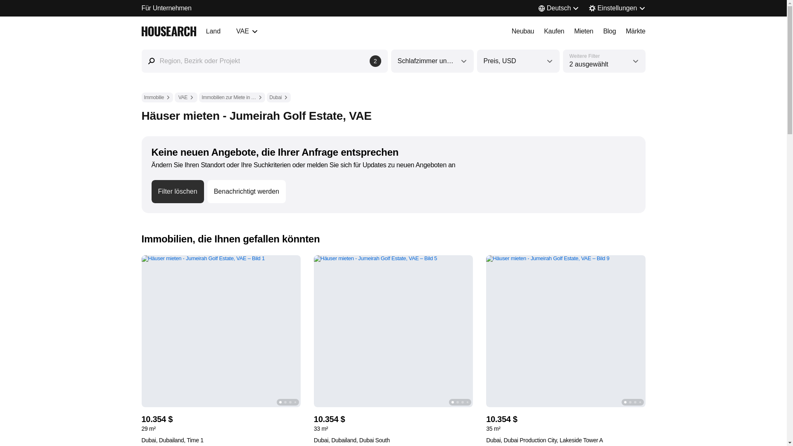  I want to click on Benachrichtigt werden, so click(518, 61).